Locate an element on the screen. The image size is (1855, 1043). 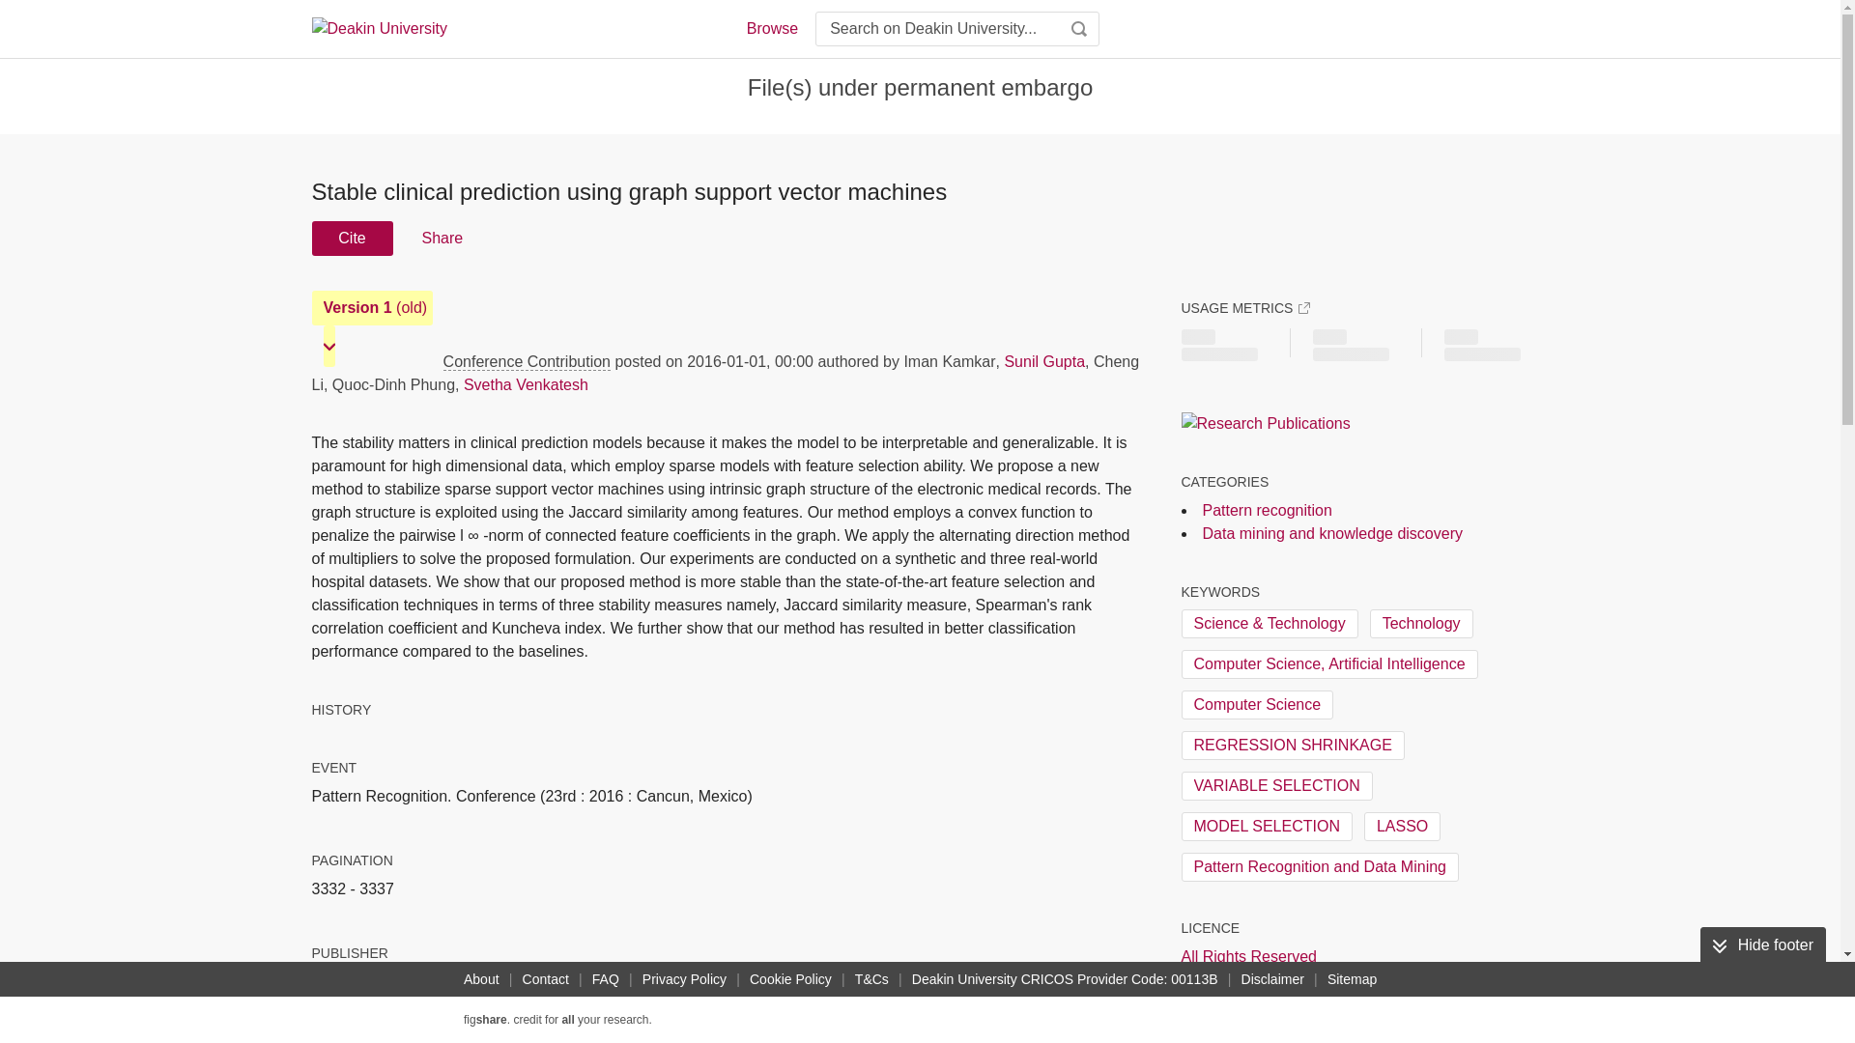
Contact is located at coordinates (546, 979).